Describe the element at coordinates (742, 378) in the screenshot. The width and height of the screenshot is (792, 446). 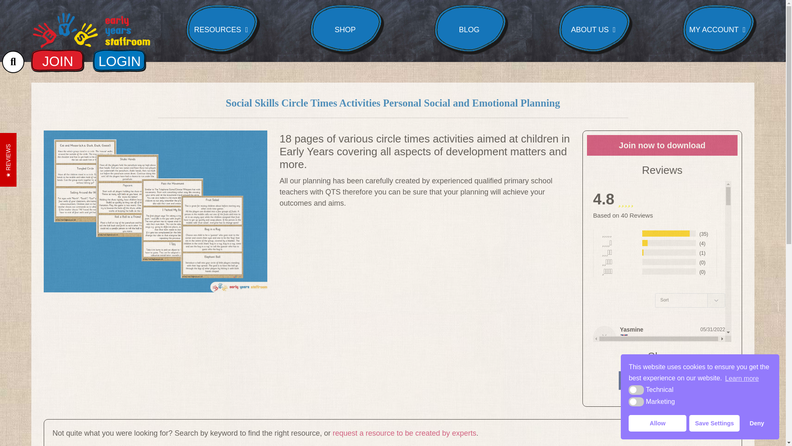
I see `Learn more` at that location.